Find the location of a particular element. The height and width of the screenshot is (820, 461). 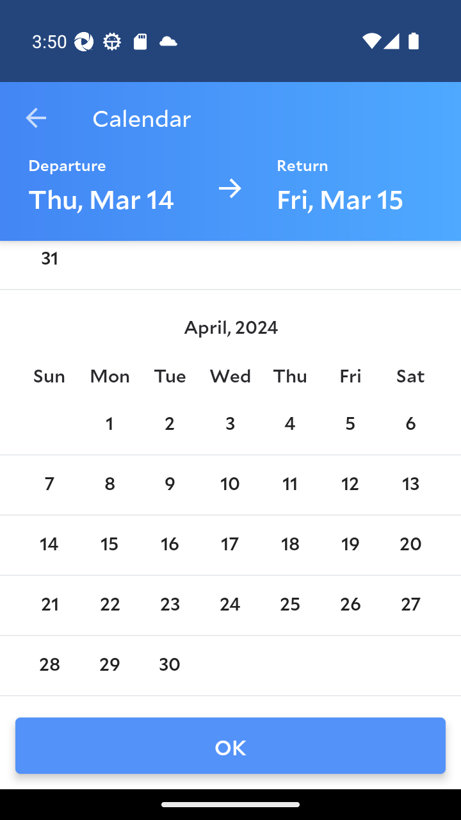

12 is located at coordinates (350, 484).